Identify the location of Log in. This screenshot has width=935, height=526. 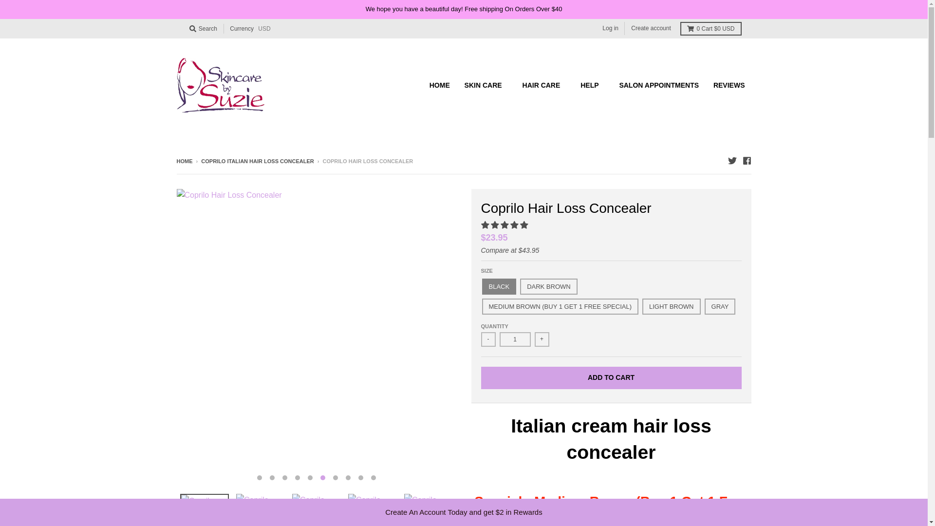
(610, 28).